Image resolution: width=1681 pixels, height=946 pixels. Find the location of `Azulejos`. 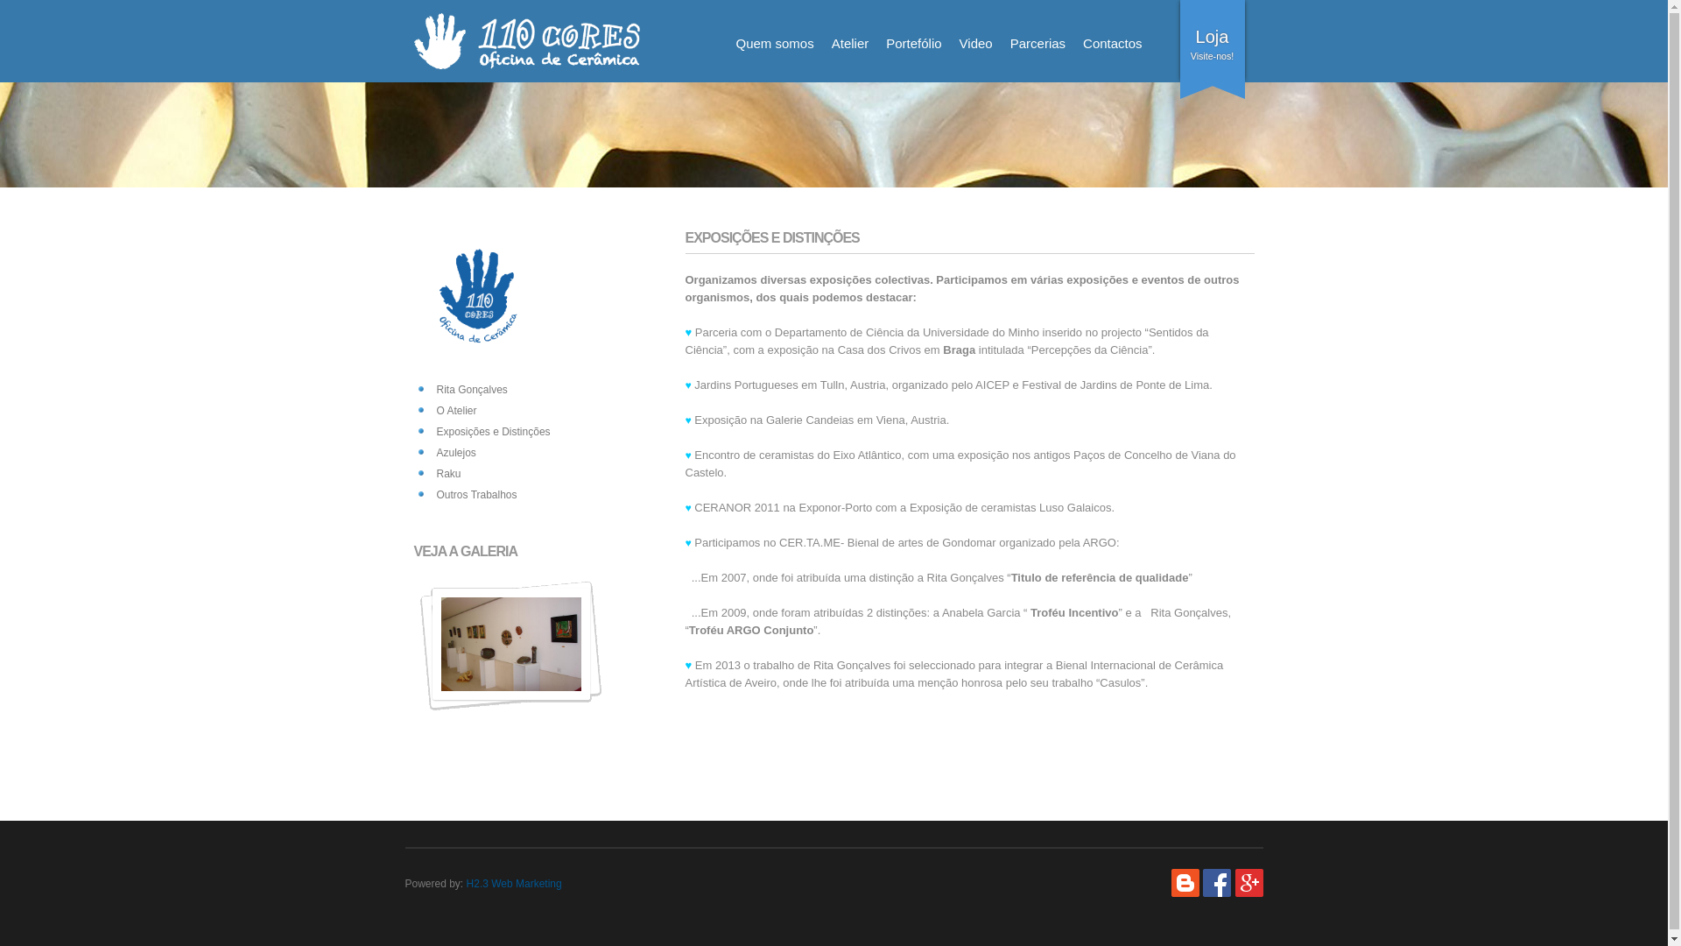

Azulejos is located at coordinates (445, 453).